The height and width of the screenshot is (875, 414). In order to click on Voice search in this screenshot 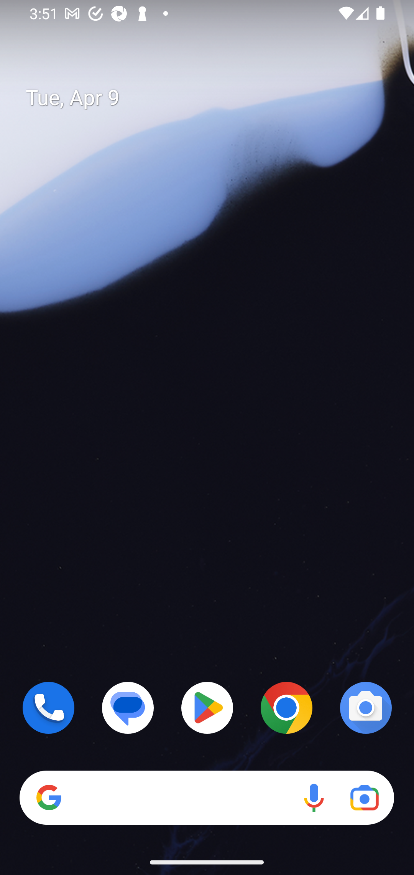, I will do `click(314, 798)`.